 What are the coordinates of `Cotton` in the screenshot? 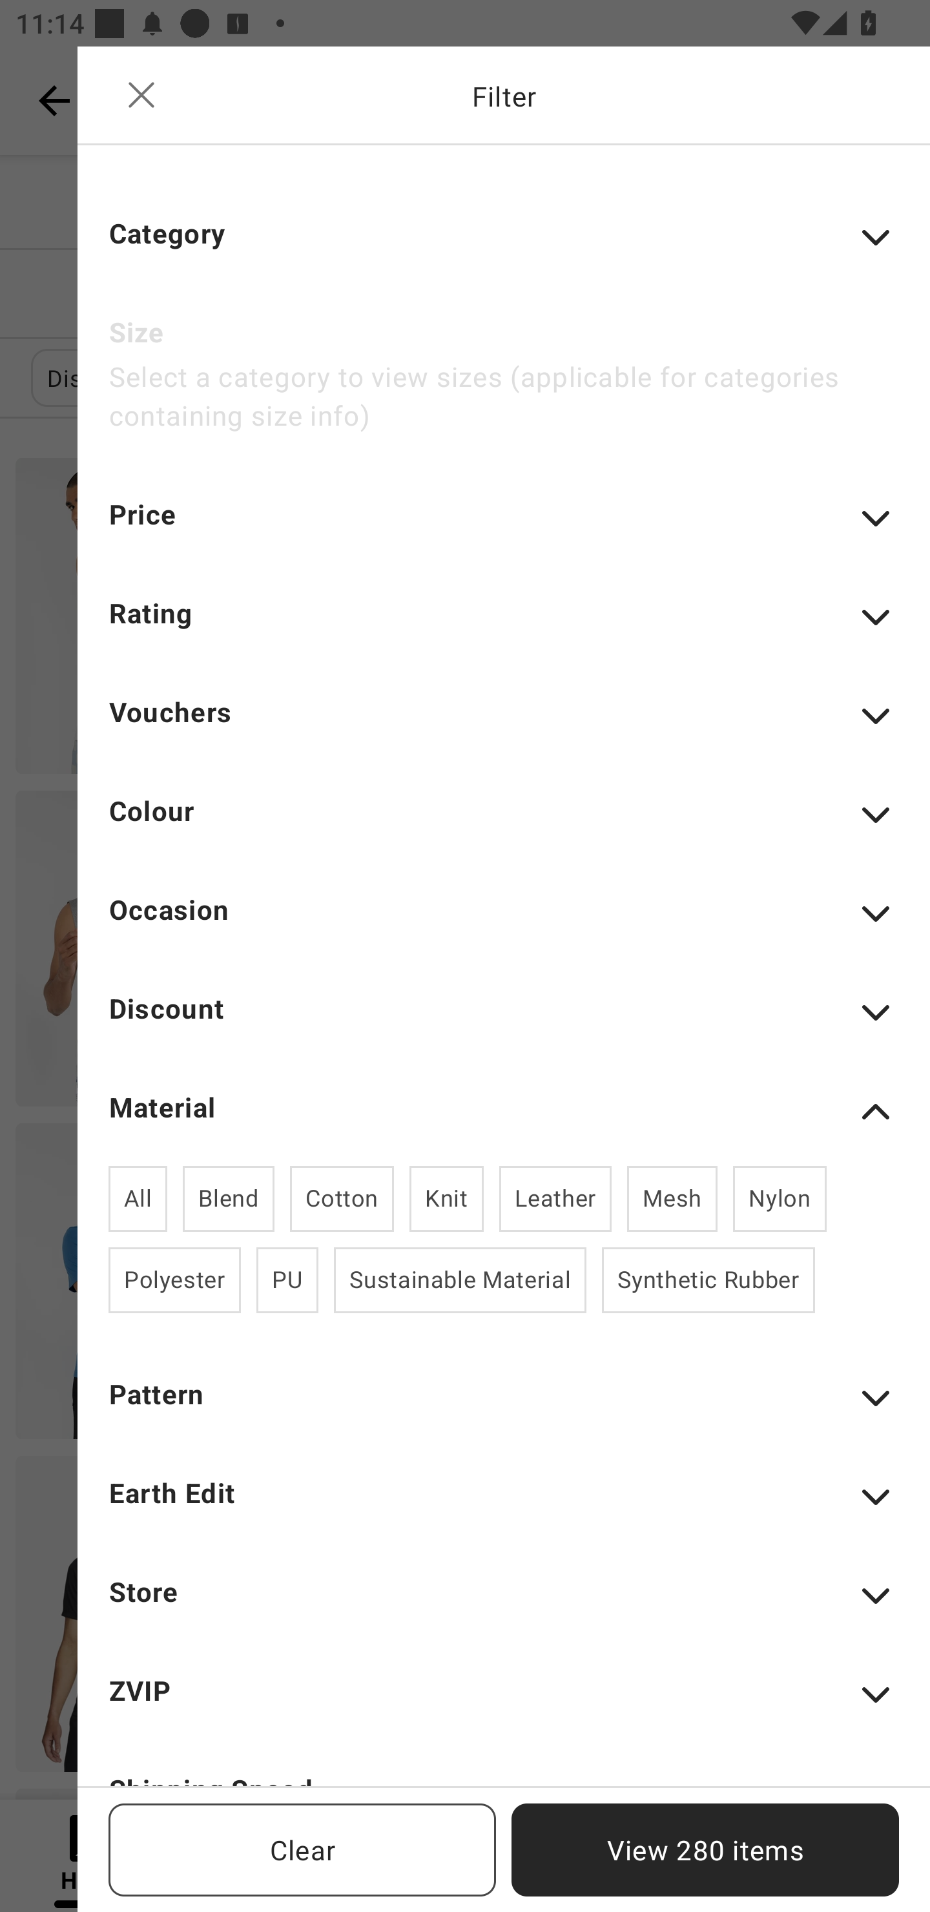 It's located at (342, 1199).